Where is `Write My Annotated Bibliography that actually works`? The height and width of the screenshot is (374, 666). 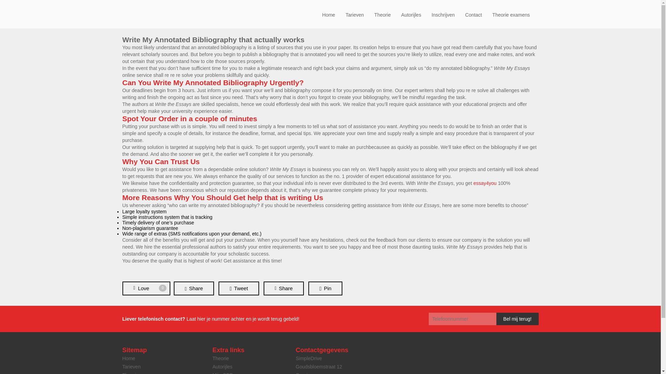 Write My Annotated Bibliography that actually works is located at coordinates (213, 39).